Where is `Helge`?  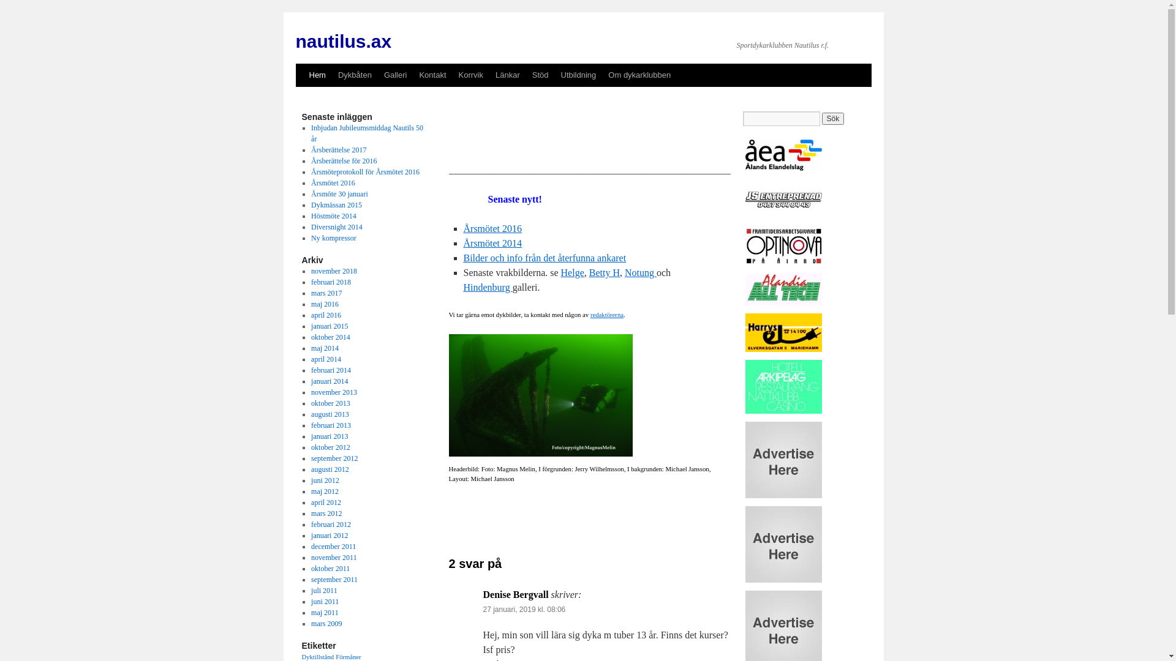
Helge is located at coordinates (573, 273).